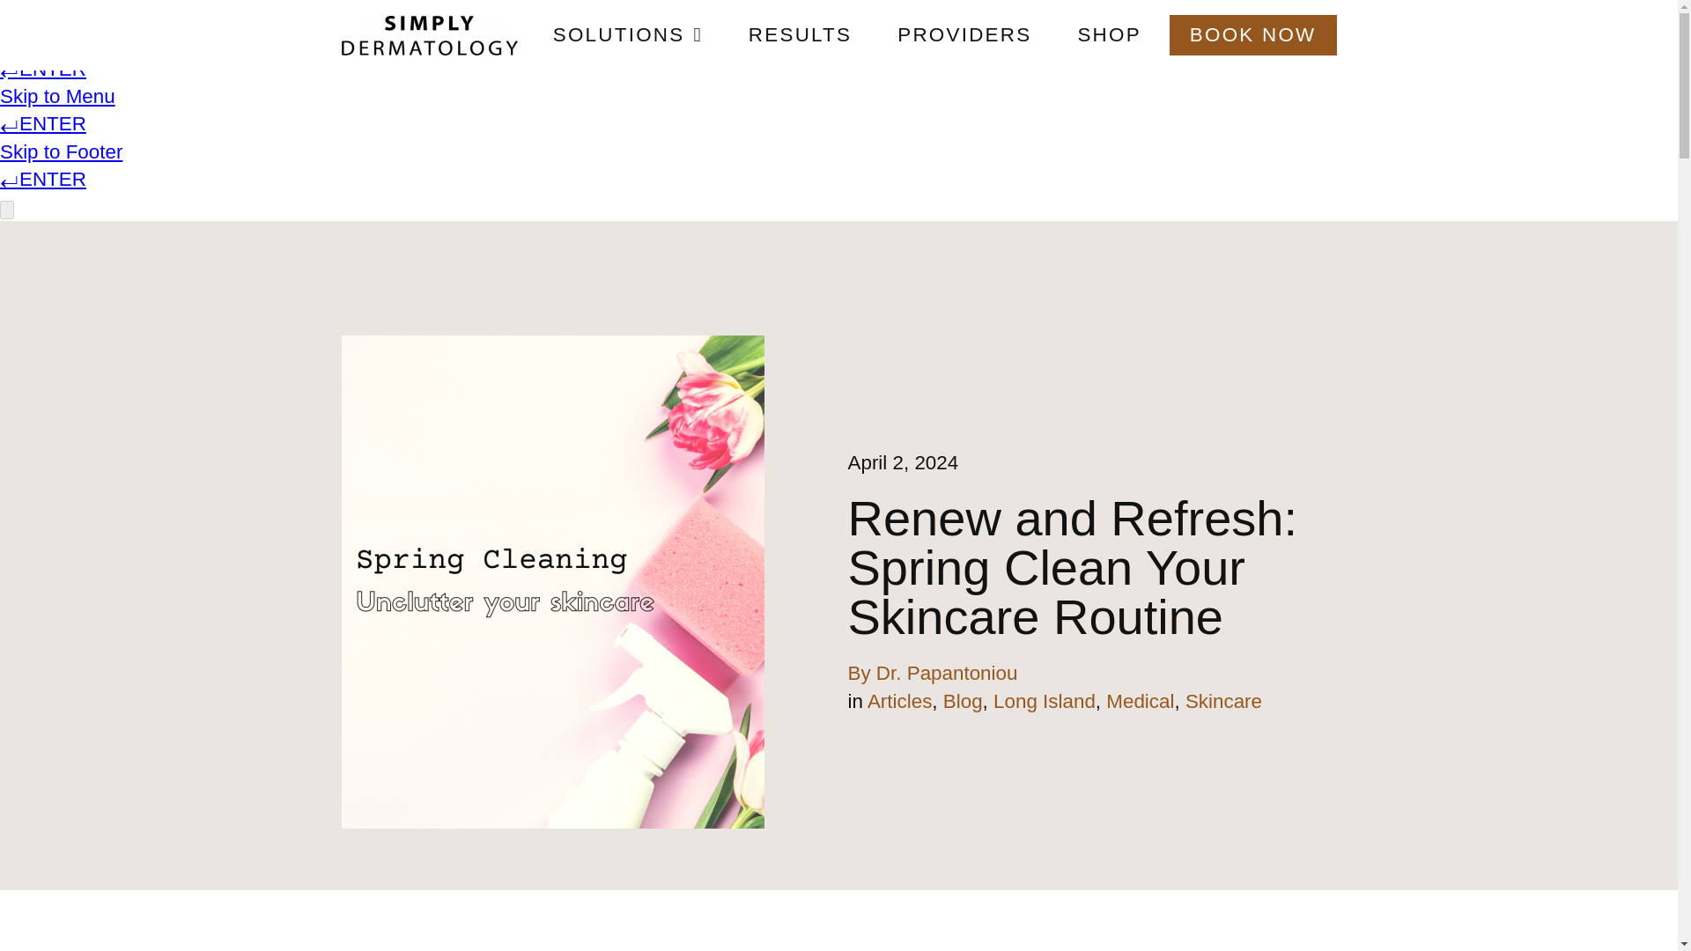 The image size is (1691, 951). What do you see at coordinates (1253, 35) in the screenshot?
I see `BOOK NOW` at bounding box center [1253, 35].